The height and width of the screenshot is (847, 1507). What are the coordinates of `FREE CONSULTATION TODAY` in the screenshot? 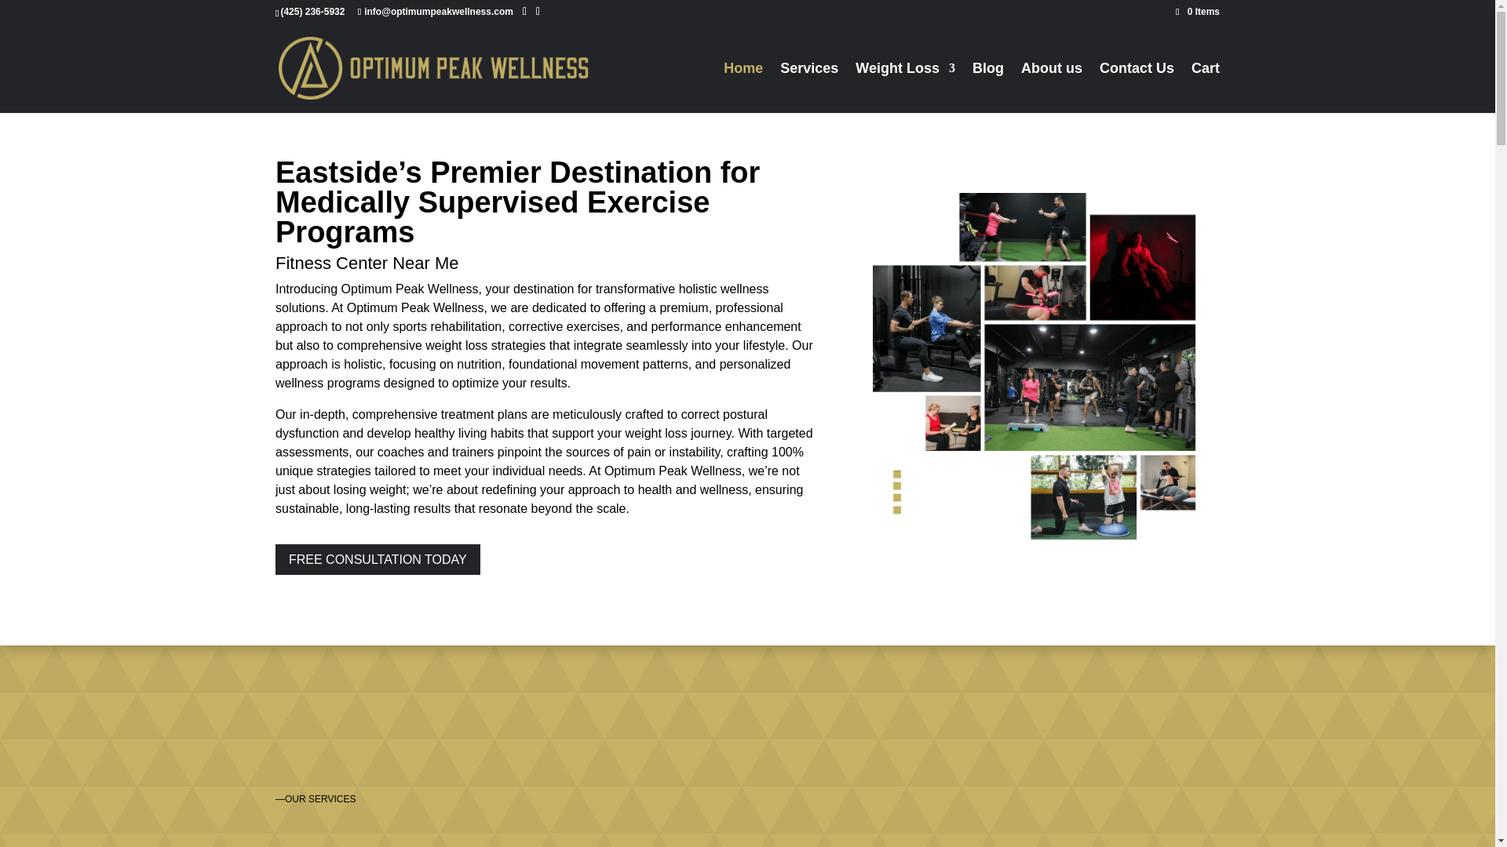 It's located at (378, 560).